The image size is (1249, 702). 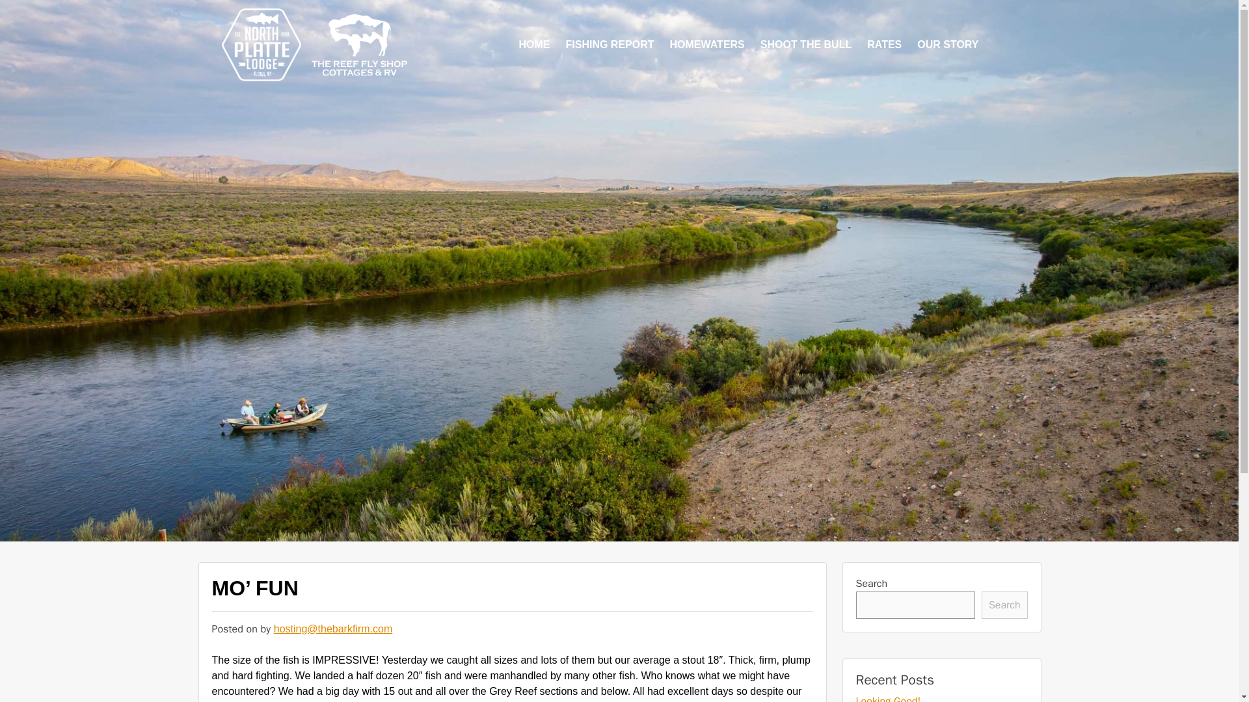 I want to click on SHOOT THE BULL, so click(x=806, y=44).